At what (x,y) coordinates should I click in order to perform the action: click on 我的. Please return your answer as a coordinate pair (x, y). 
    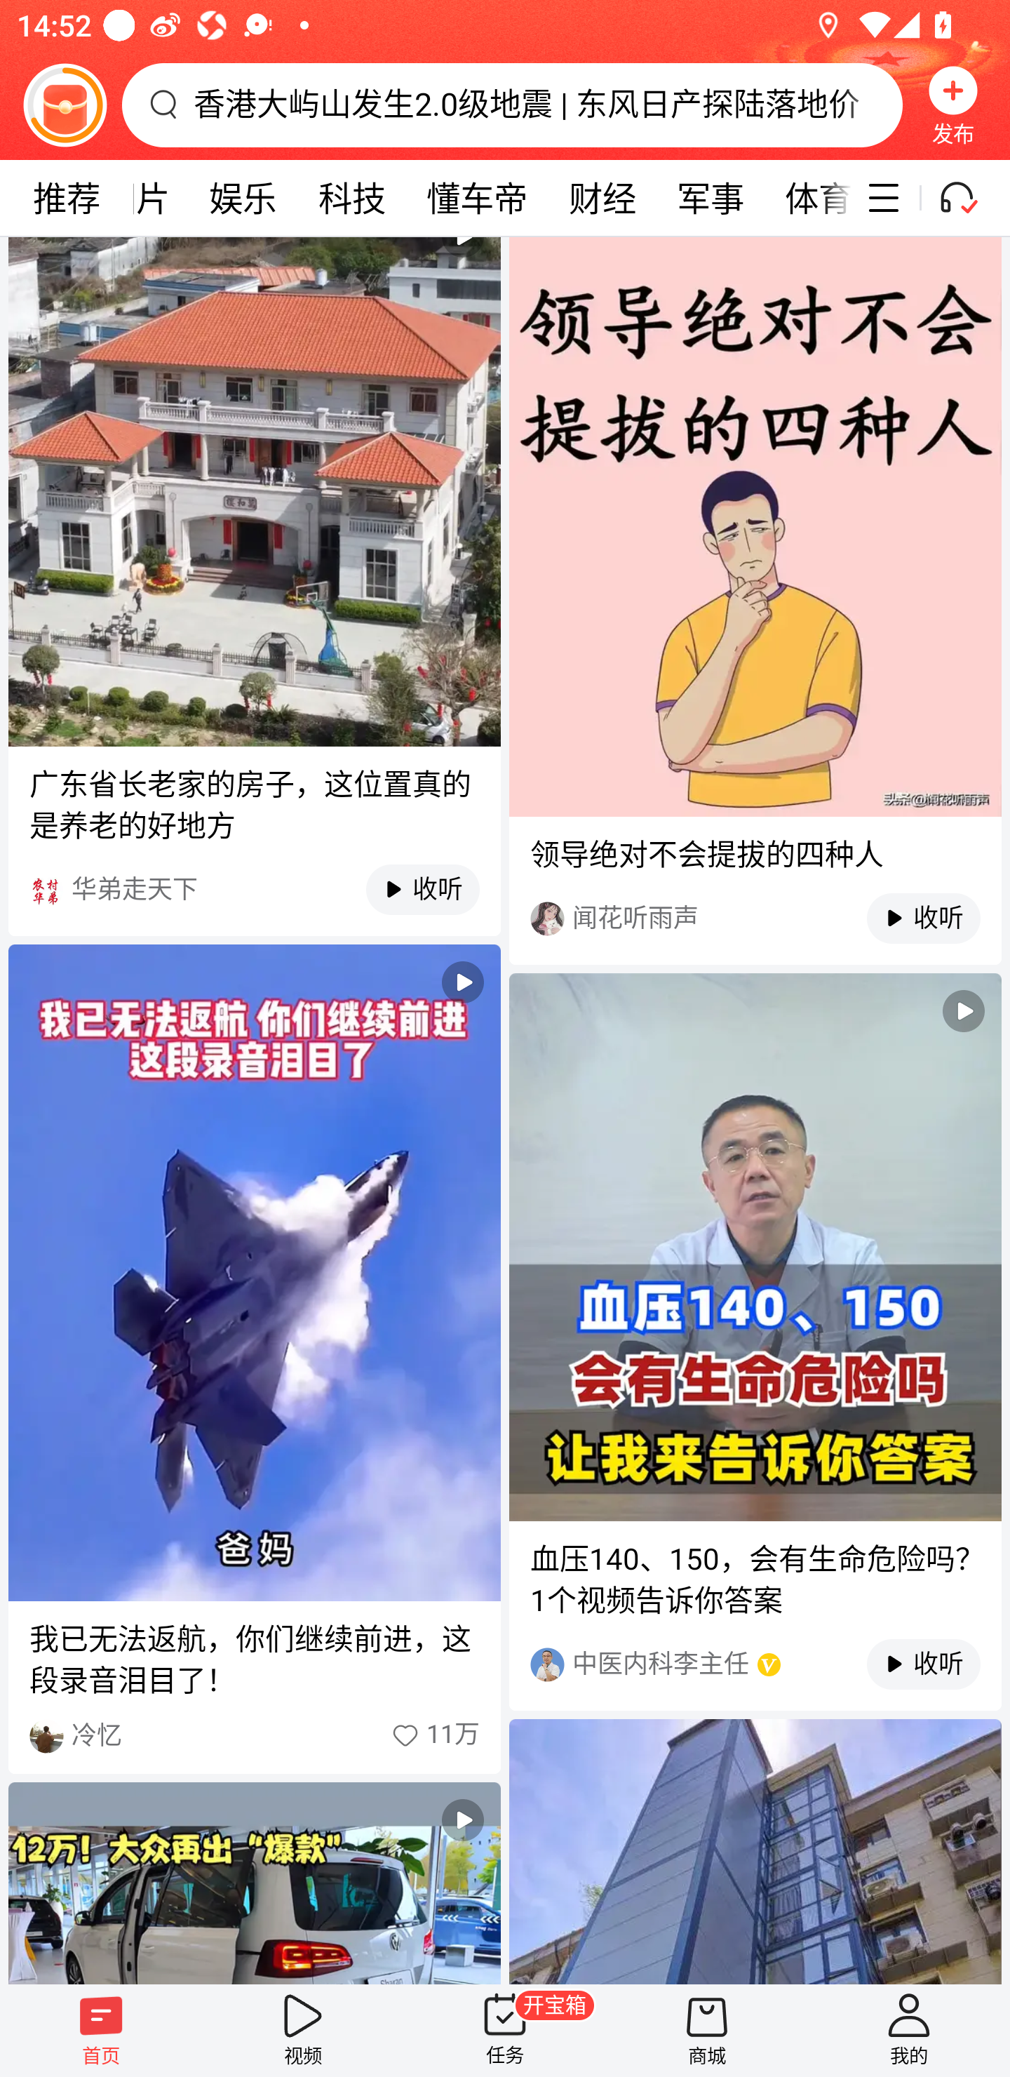
    Looking at the image, I should click on (909, 2030).